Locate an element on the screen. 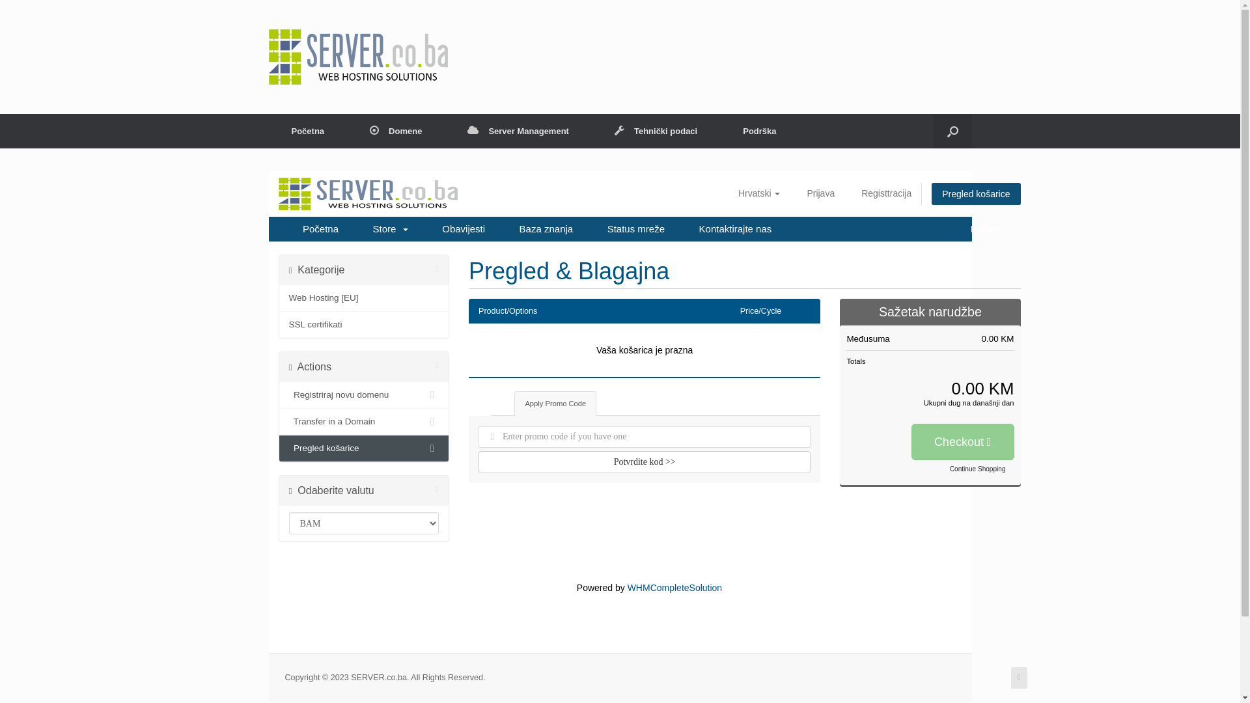 Image resolution: width=1250 pixels, height=703 pixels. Domene is located at coordinates (396, 131).